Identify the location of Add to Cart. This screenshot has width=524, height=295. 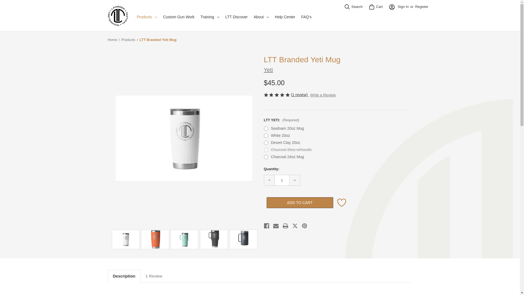
(299, 203).